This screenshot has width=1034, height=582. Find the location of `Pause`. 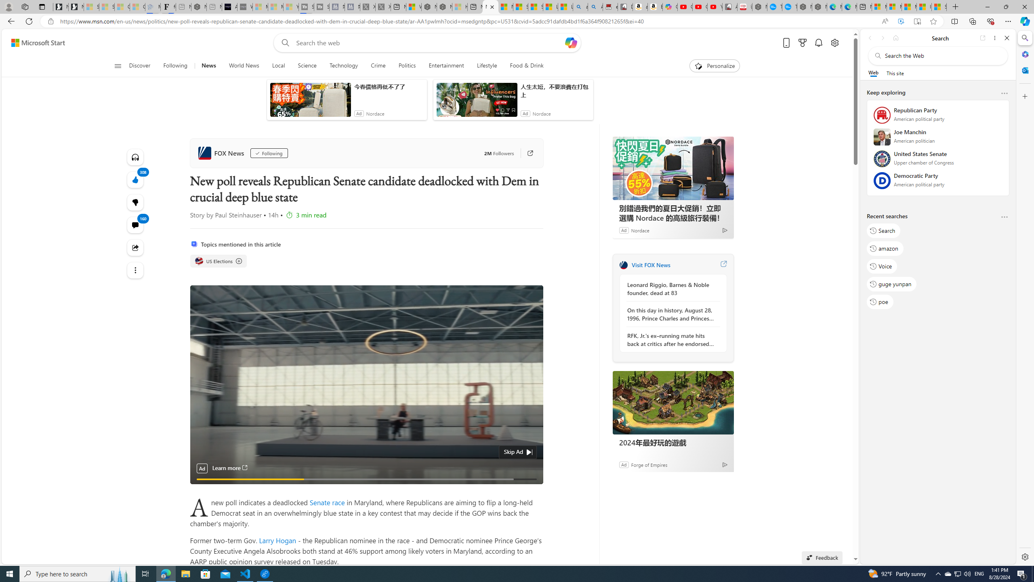

Pause is located at coordinates (202, 488).